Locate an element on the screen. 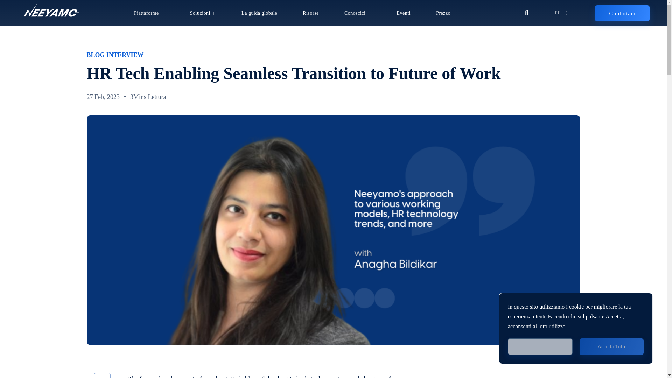 This screenshot has width=672, height=378. Accetta Tutti is located at coordinates (611, 346).